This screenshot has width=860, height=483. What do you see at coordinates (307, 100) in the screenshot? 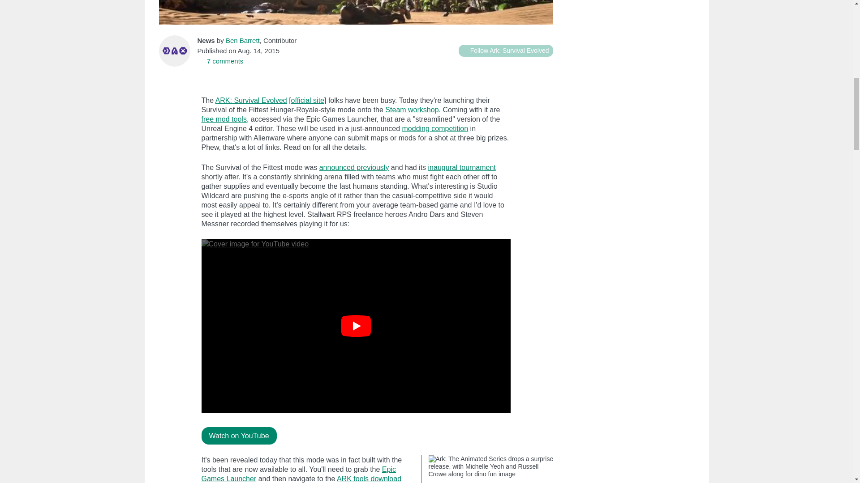
I see `official site` at bounding box center [307, 100].